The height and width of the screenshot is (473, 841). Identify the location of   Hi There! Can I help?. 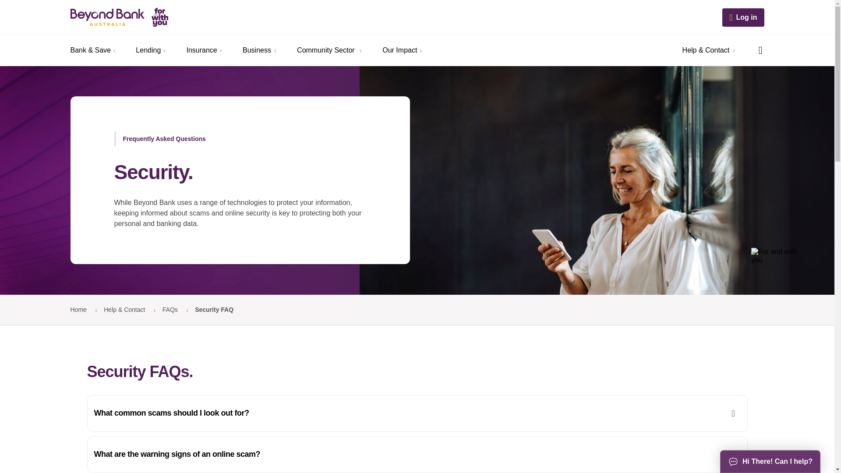
(770, 462).